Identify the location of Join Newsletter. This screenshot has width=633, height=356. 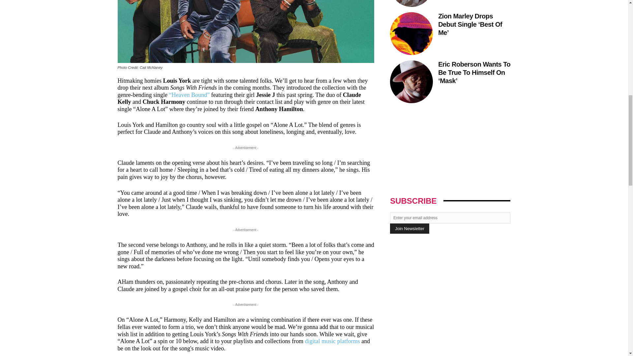
(409, 228).